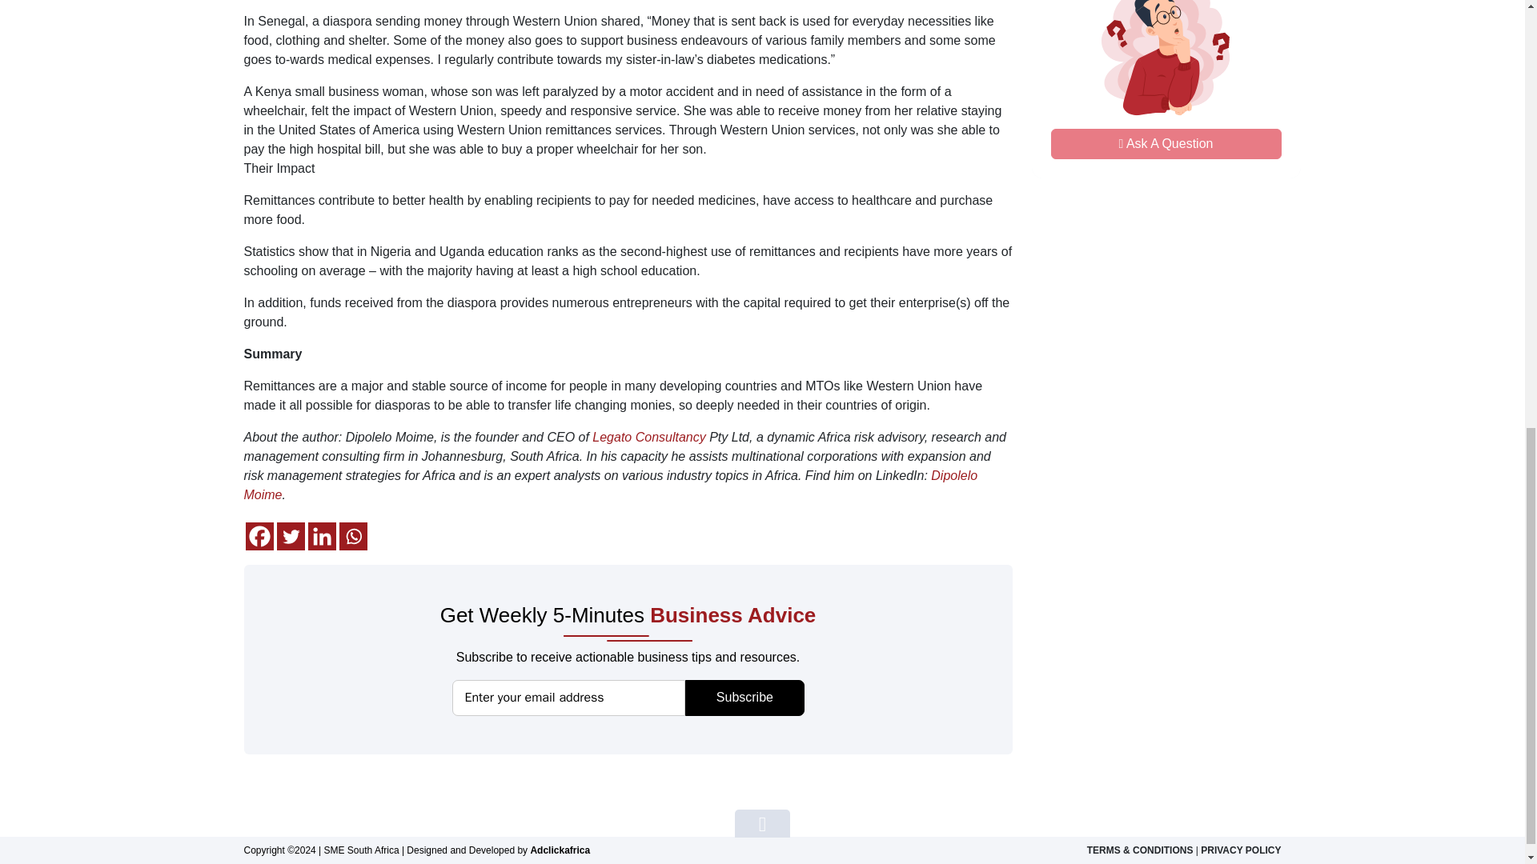 This screenshot has width=1537, height=864. Describe the element at coordinates (290, 536) in the screenshot. I see `Dipolelo Moime` at that location.